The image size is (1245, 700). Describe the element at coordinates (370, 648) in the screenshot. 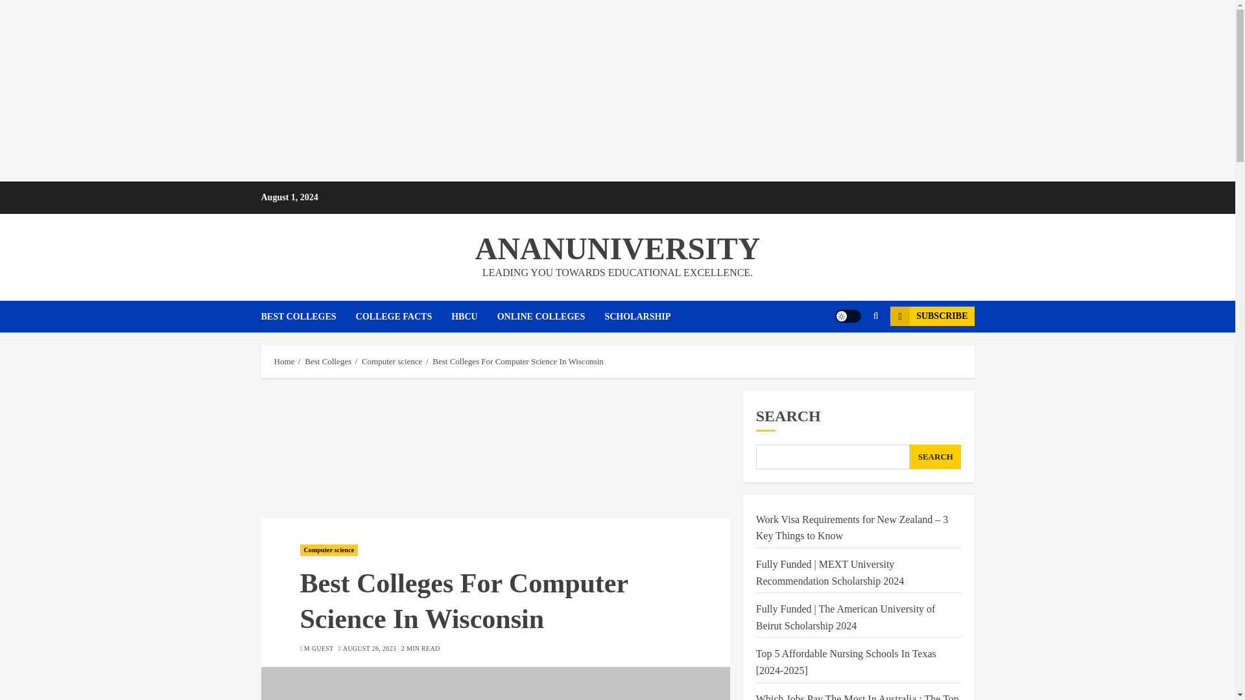

I see `AUGUST 26, 2023` at that location.